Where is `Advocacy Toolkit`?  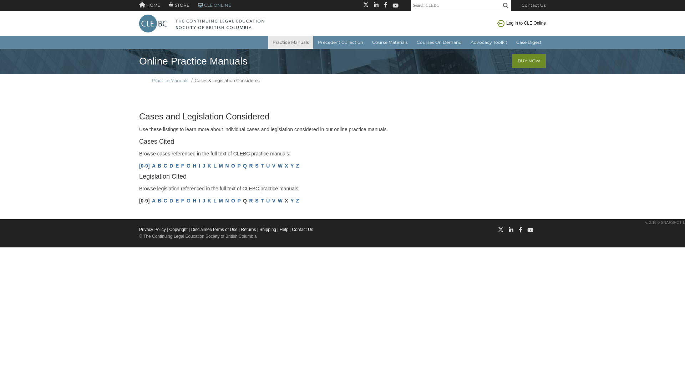 Advocacy Toolkit is located at coordinates (489, 42).